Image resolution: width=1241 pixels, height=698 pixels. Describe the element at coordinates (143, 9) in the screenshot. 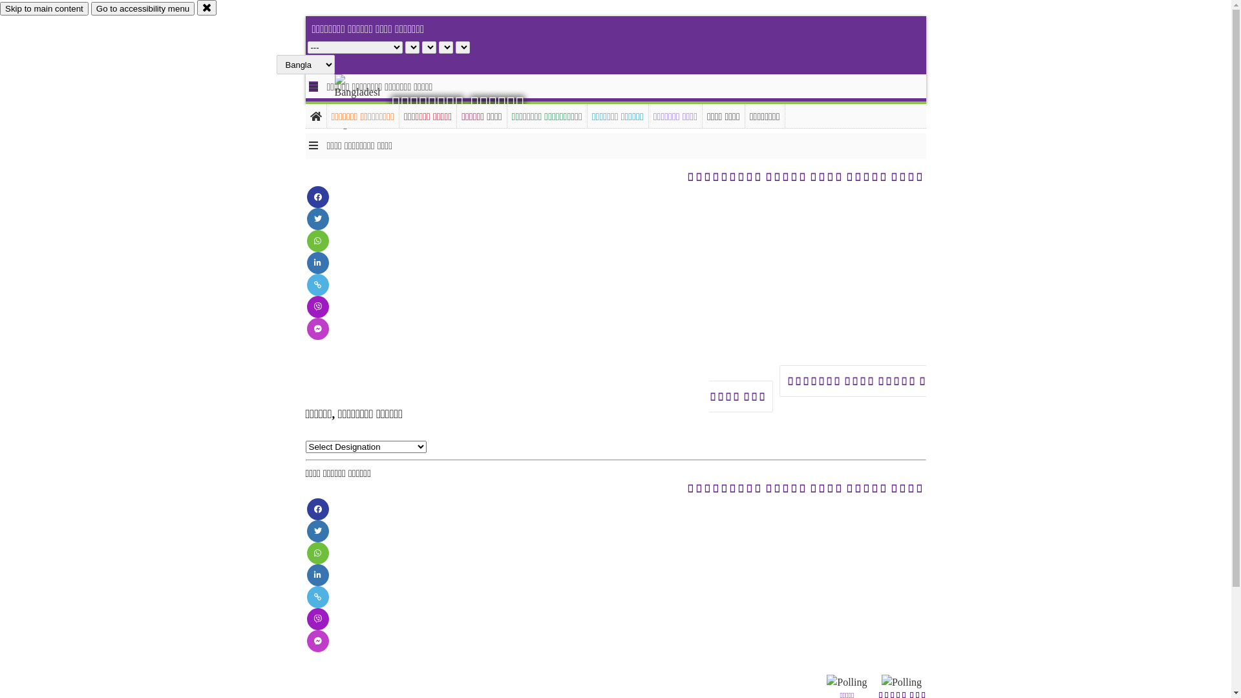

I see `Go to accessibility menu` at that location.